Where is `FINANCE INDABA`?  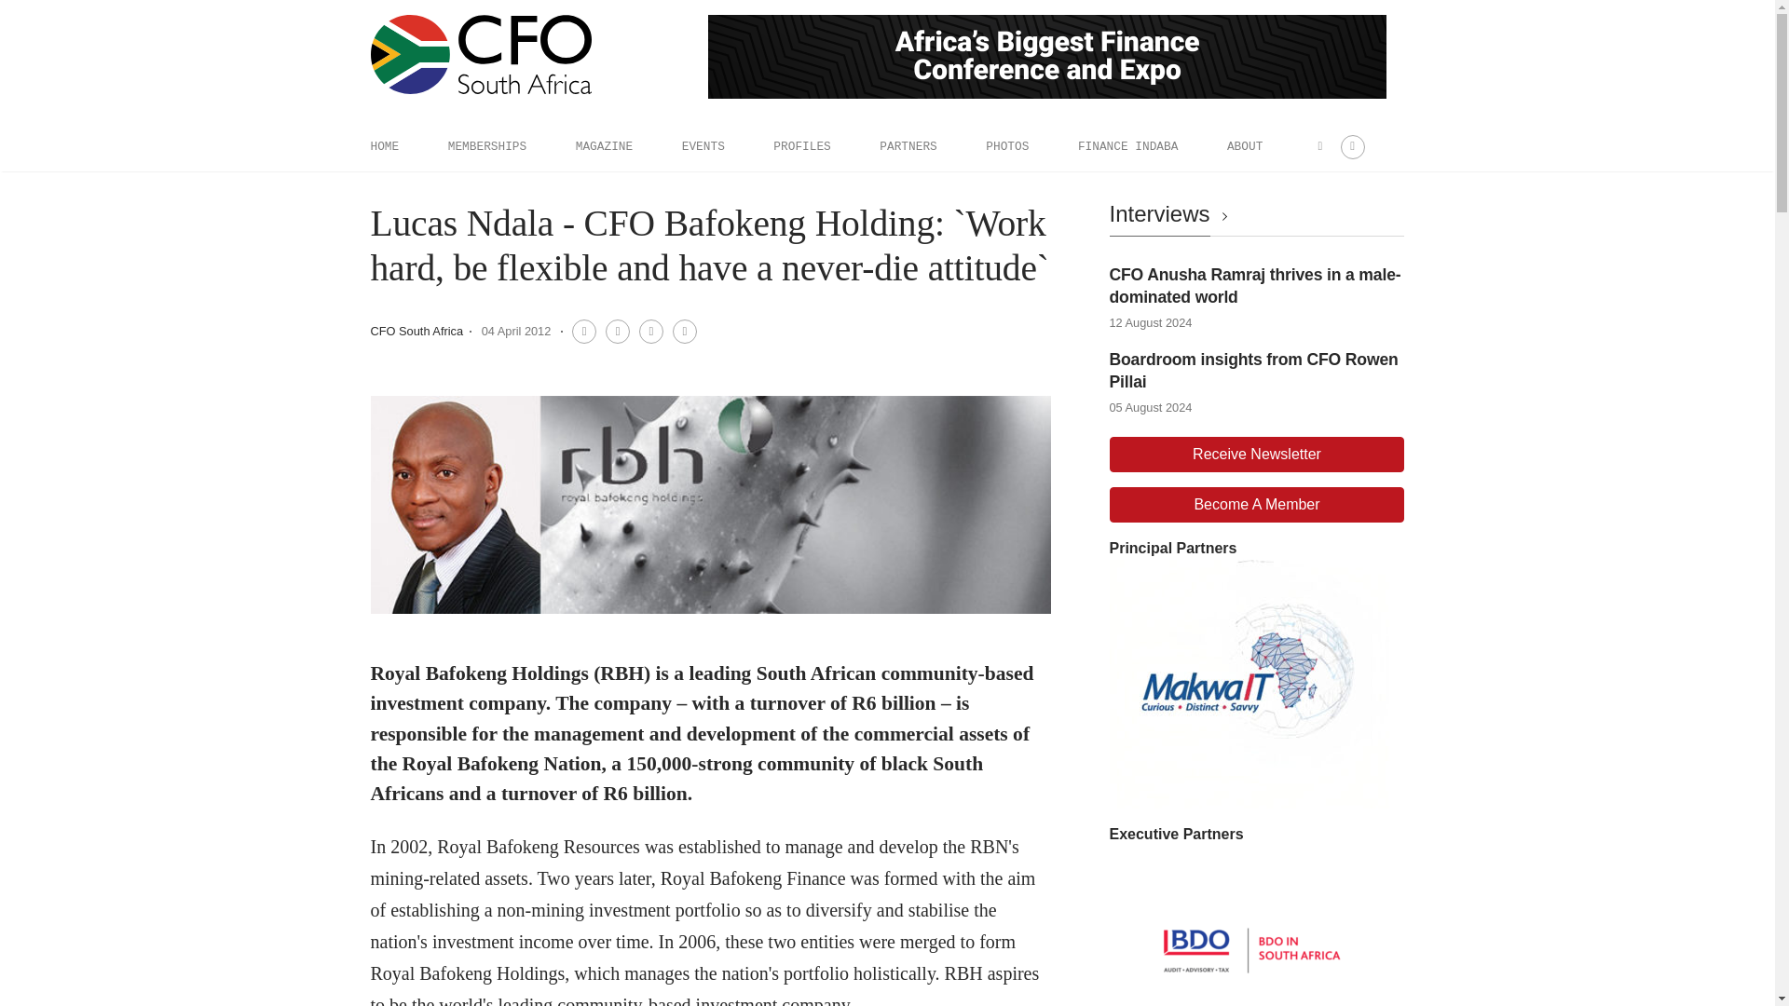 FINANCE INDABA is located at coordinates (1128, 146).